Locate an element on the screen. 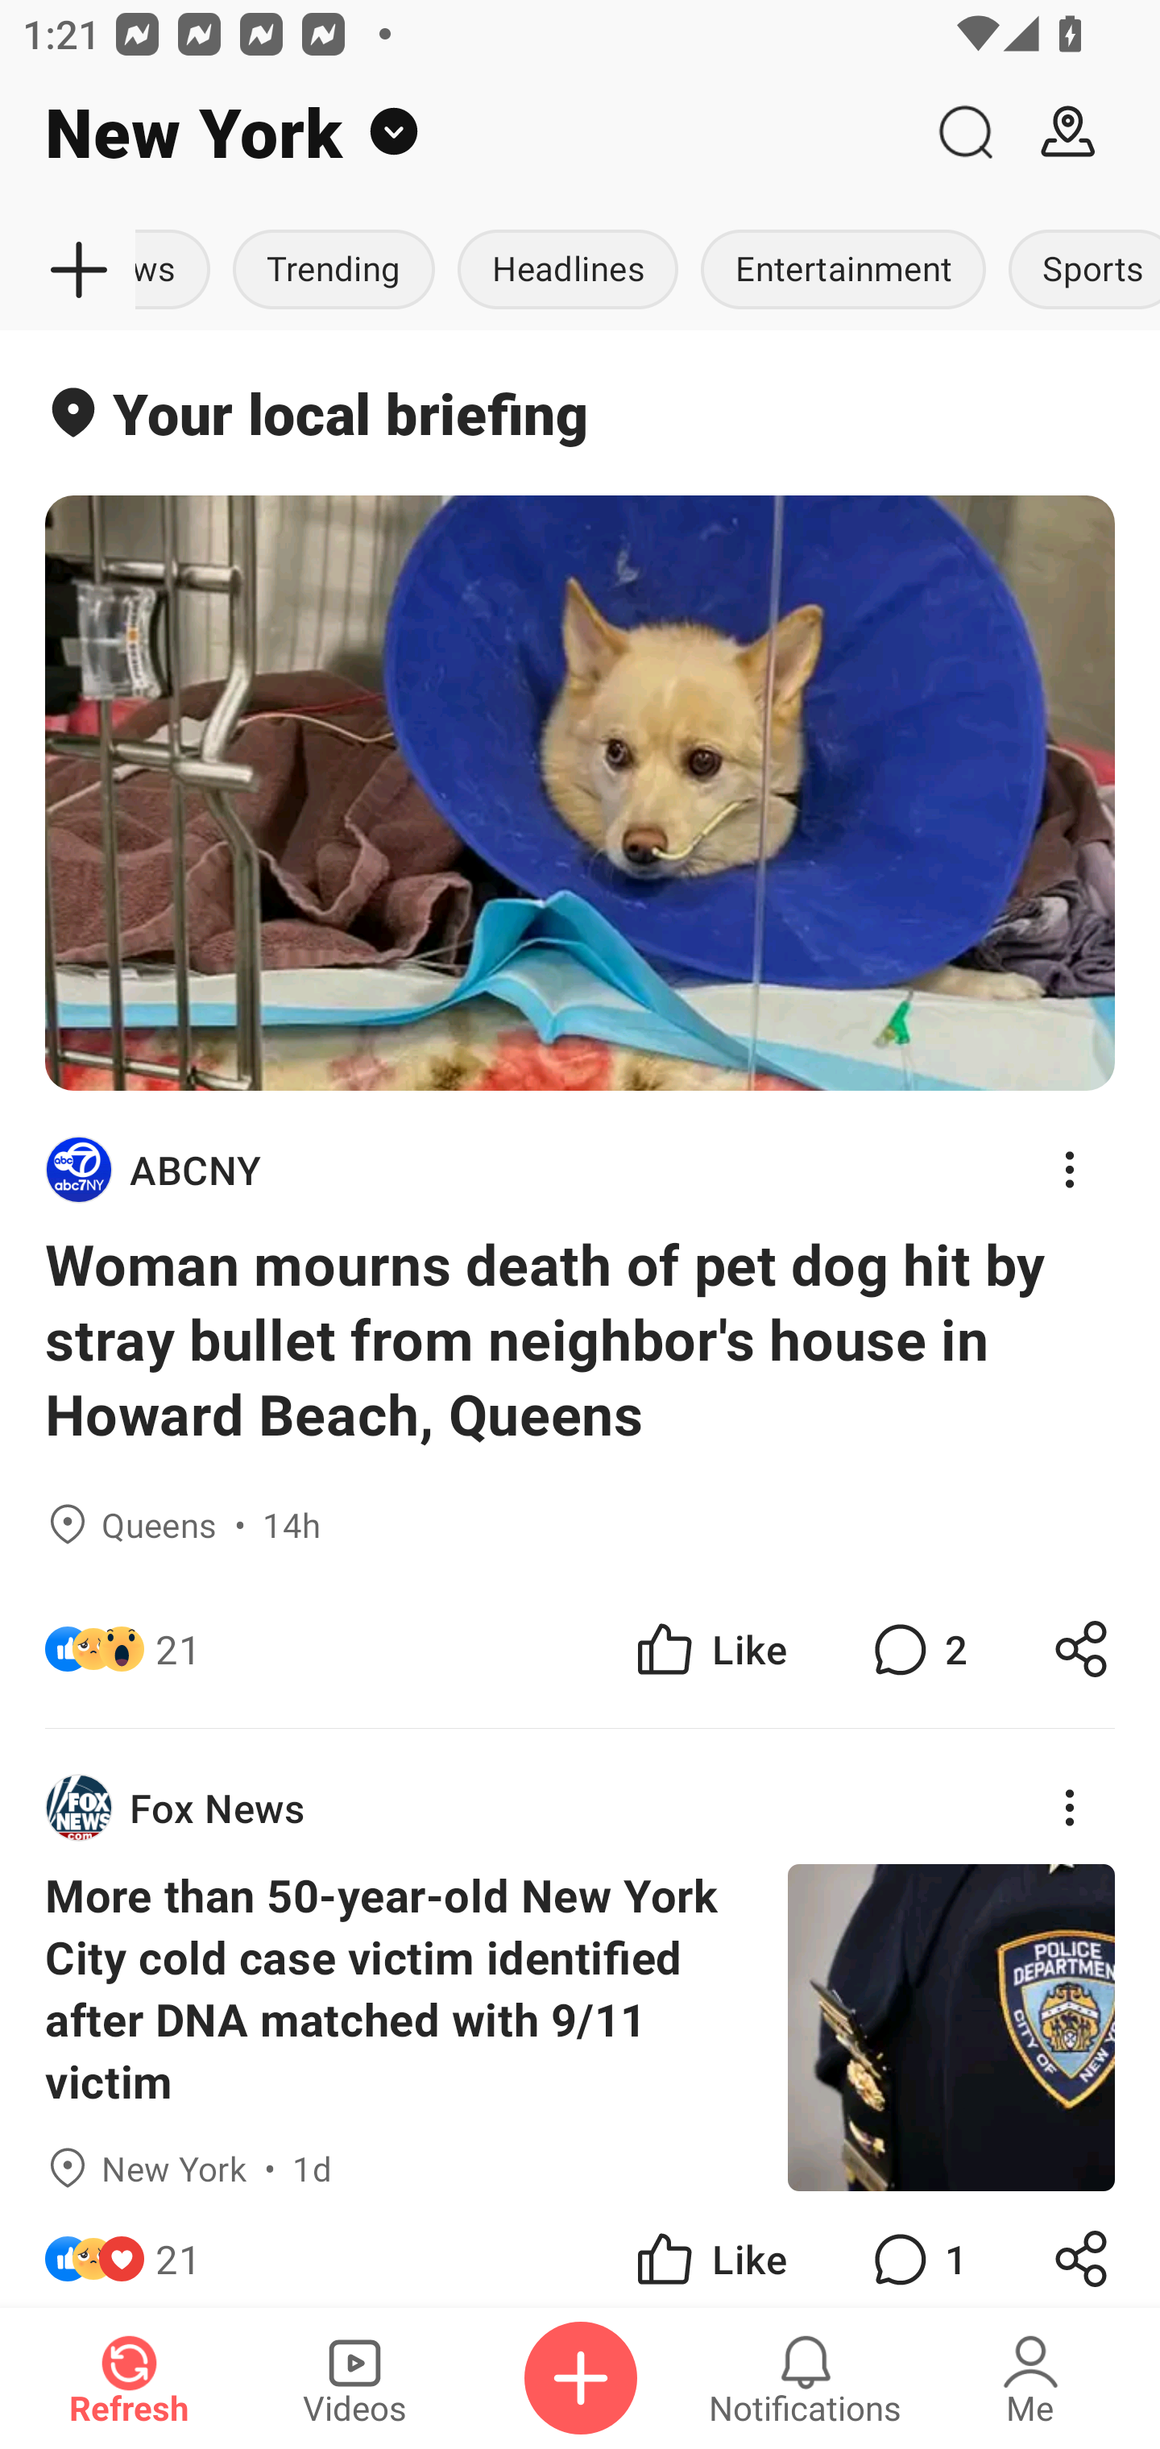  Trending is located at coordinates (333, 271).